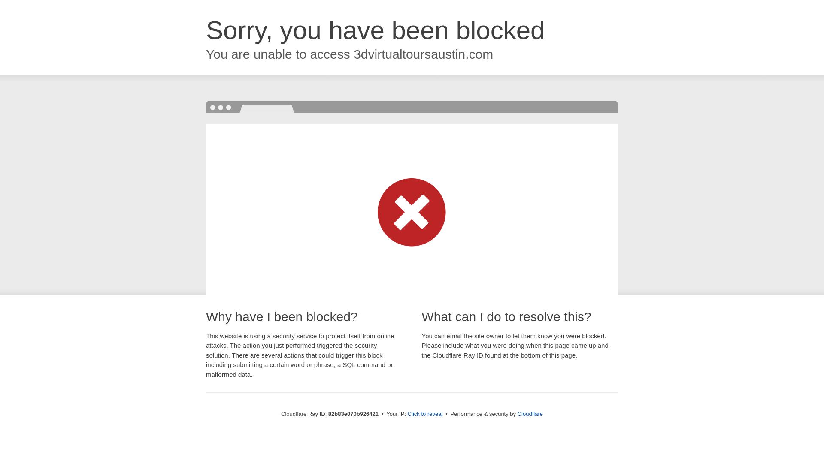  I want to click on Cloudflare, so click(530, 414).